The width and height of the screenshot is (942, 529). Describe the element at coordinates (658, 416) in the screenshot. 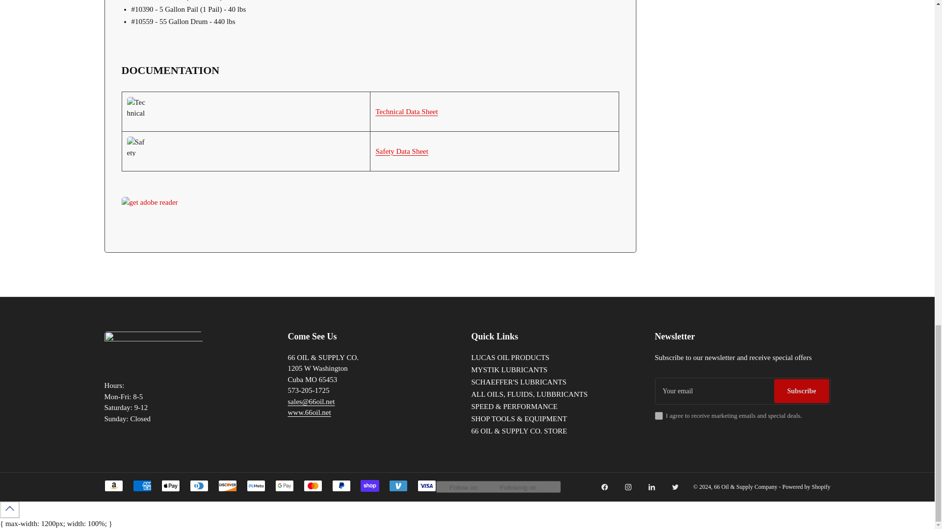

I see `on` at that location.